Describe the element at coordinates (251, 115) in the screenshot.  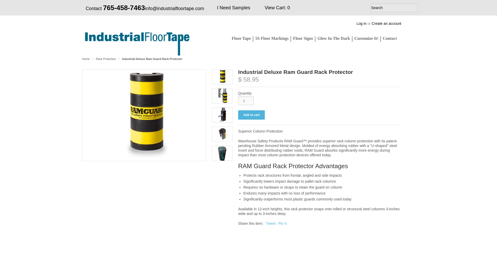
I see `Add to cart` at that location.